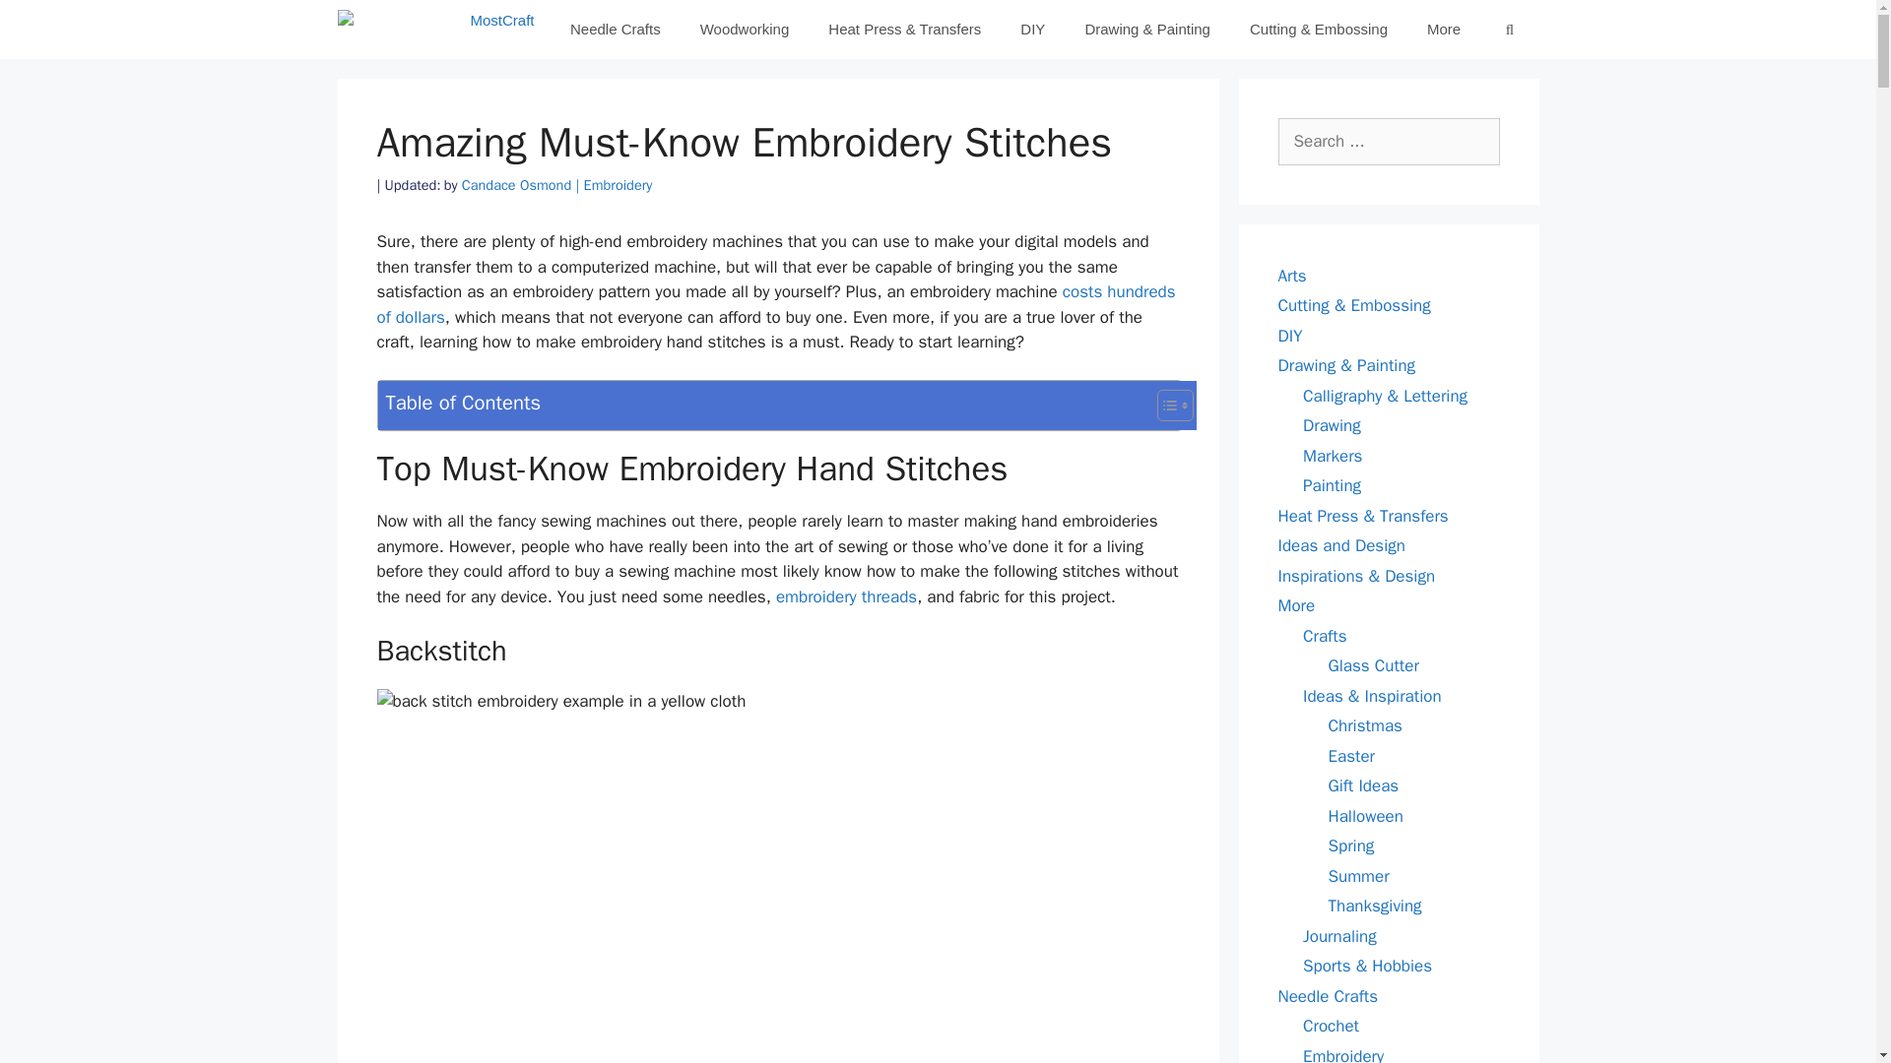 This screenshot has width=1891, height=1063. What do you see at coordinates (1032, 30) in the screenshot?
I see `DIY` at bounding box center [1032, 30].